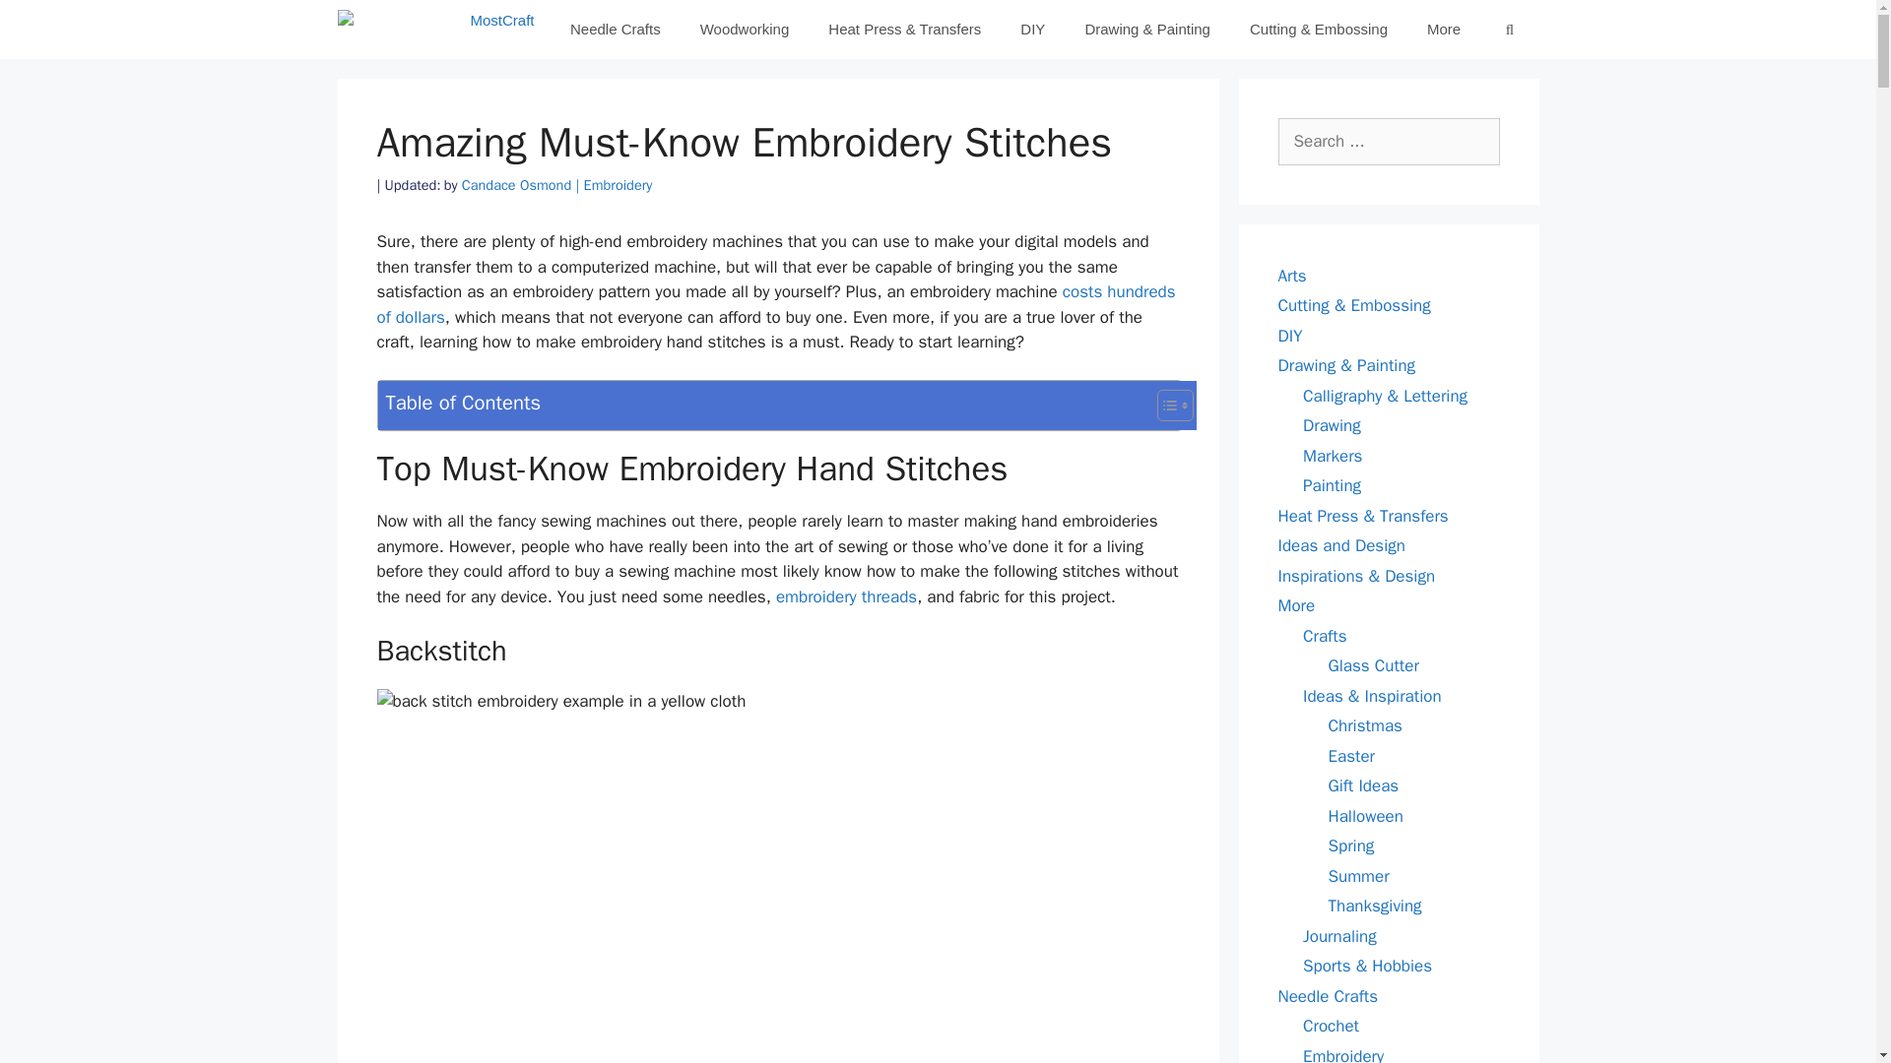 This screenshot has width=1891, height=1063. What do you see at coordinates (1032, 30) in the screenshot?
I see `DIY` at bounding box center [1032, 30].